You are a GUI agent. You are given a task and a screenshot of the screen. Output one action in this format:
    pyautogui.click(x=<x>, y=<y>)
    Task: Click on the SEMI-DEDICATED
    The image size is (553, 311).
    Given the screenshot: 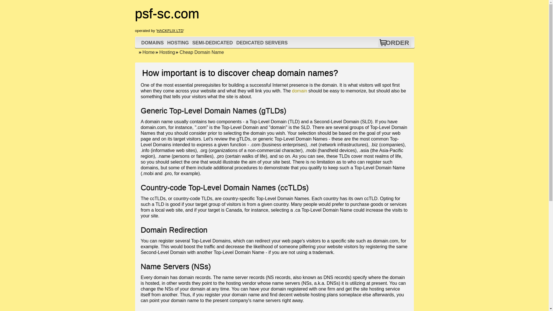 What is the action you would take?
    pyautogui.click(x=213, y=43)
    